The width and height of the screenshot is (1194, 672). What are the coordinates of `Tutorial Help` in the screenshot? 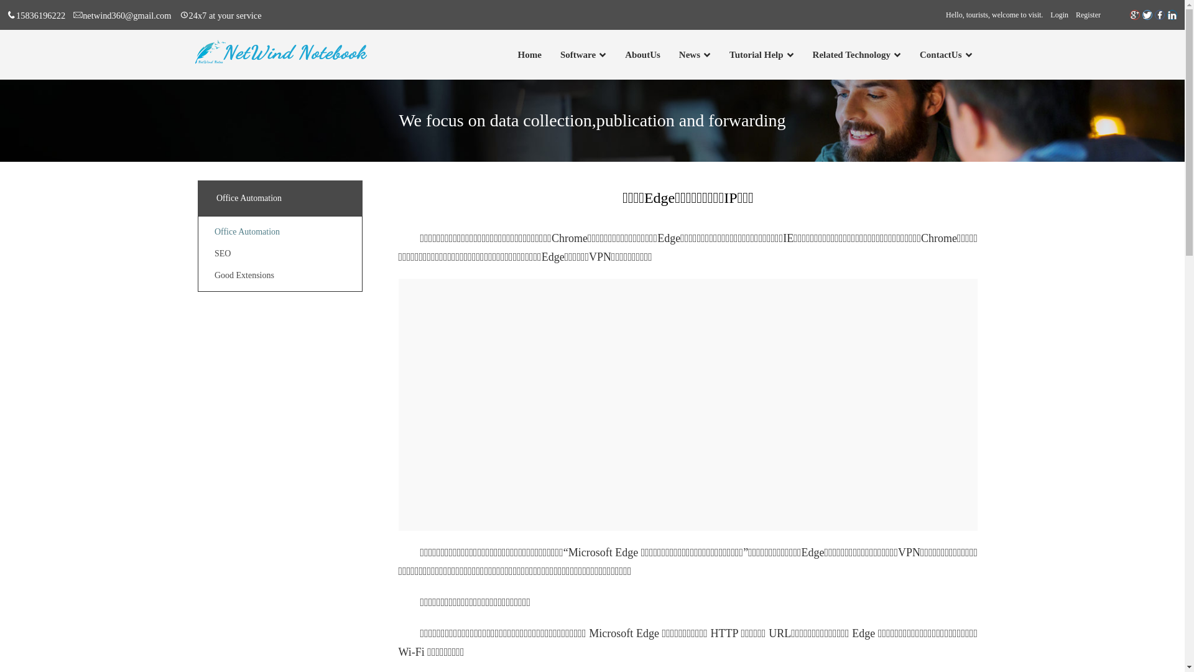 It's located at (756, 55).